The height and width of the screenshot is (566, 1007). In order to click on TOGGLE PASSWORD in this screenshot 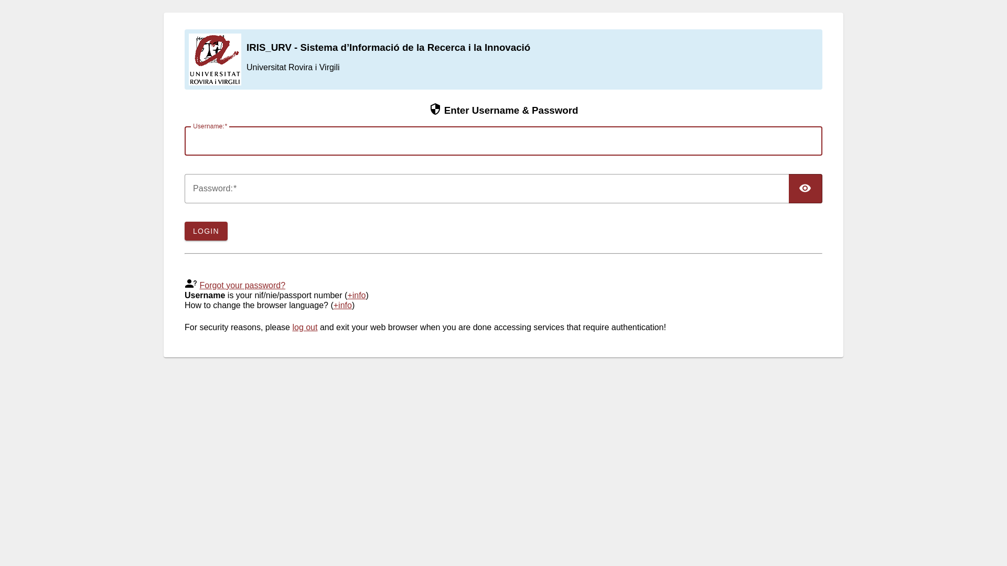, I will do `click(806, 189)`.